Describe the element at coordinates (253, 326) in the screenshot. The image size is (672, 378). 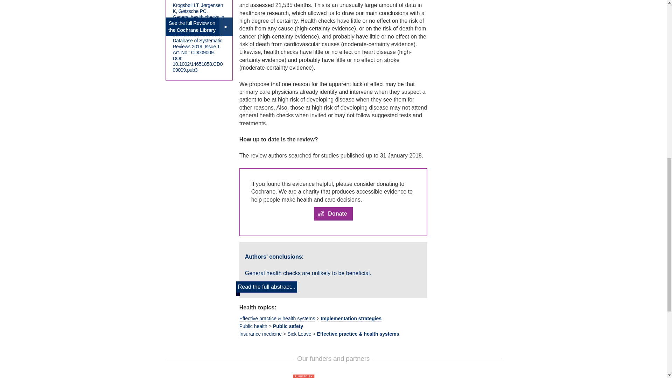
I see `Public health` at that location.